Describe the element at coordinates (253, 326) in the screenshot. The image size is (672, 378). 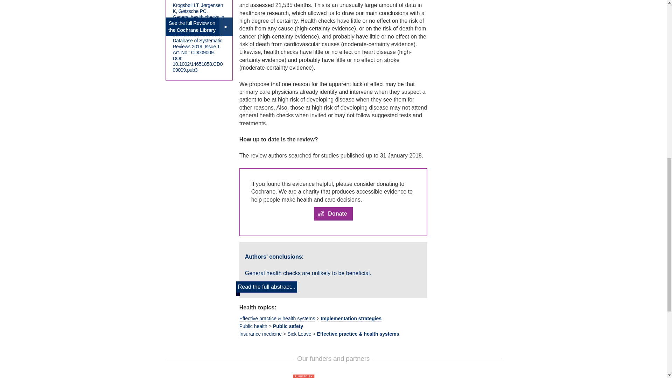
I see `Public health` at that location.